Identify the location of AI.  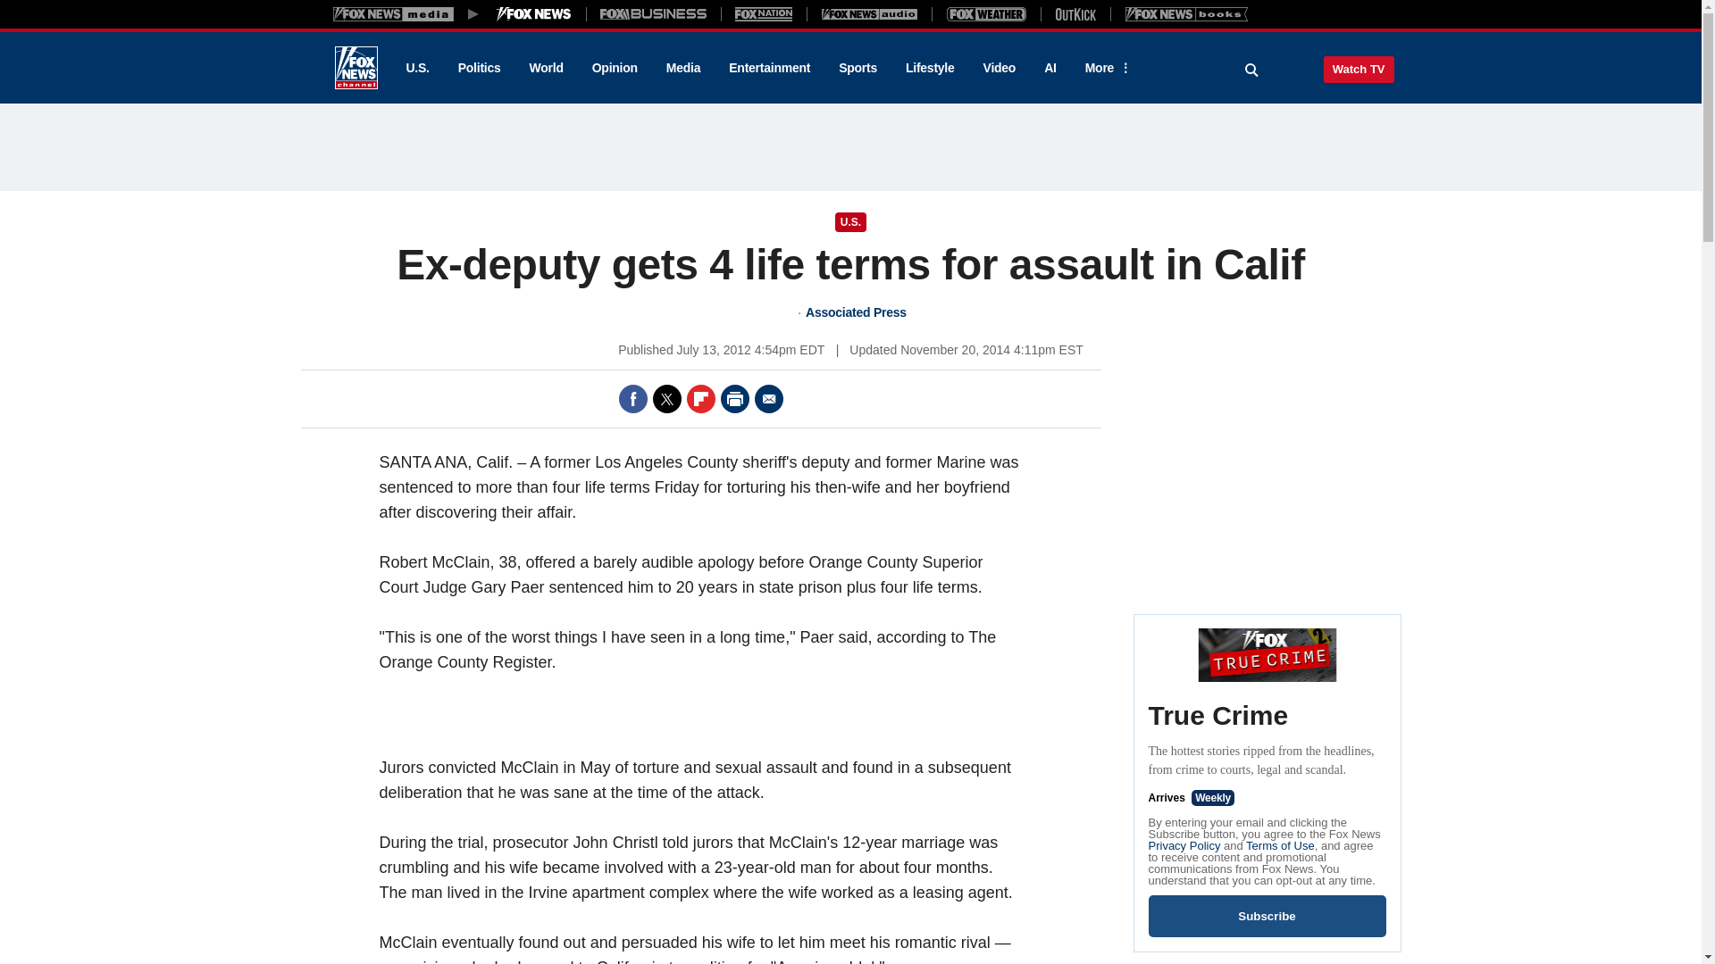
(1050, 68).